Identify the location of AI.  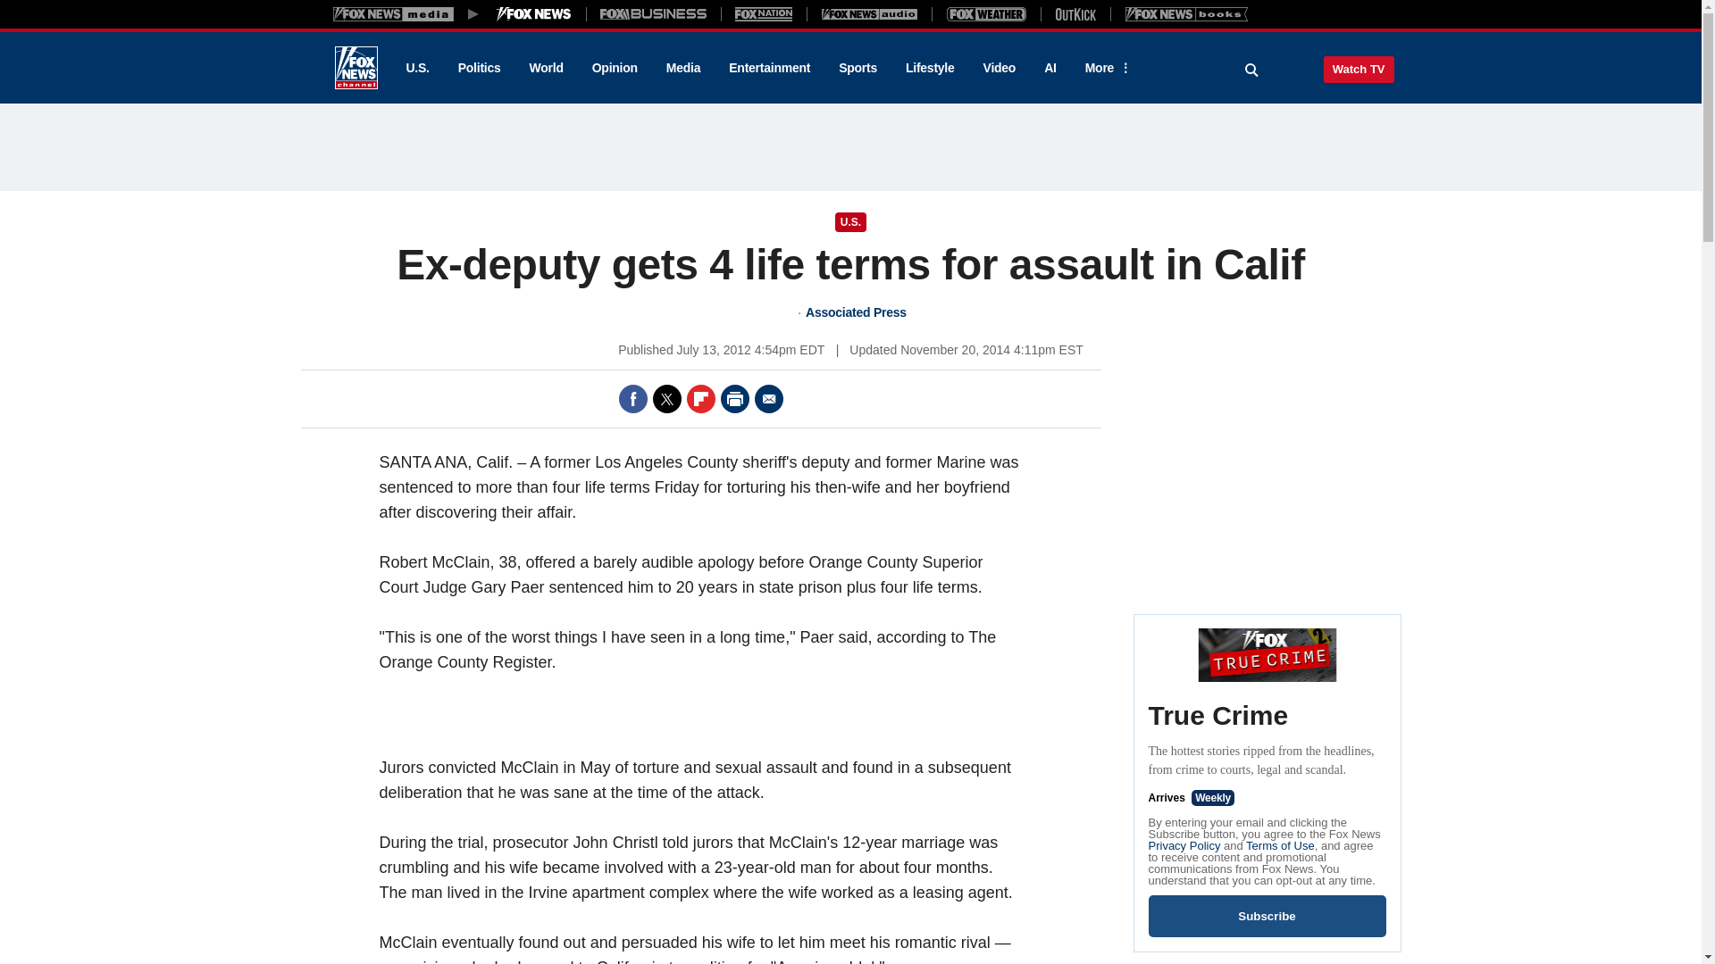
(1050, 68).